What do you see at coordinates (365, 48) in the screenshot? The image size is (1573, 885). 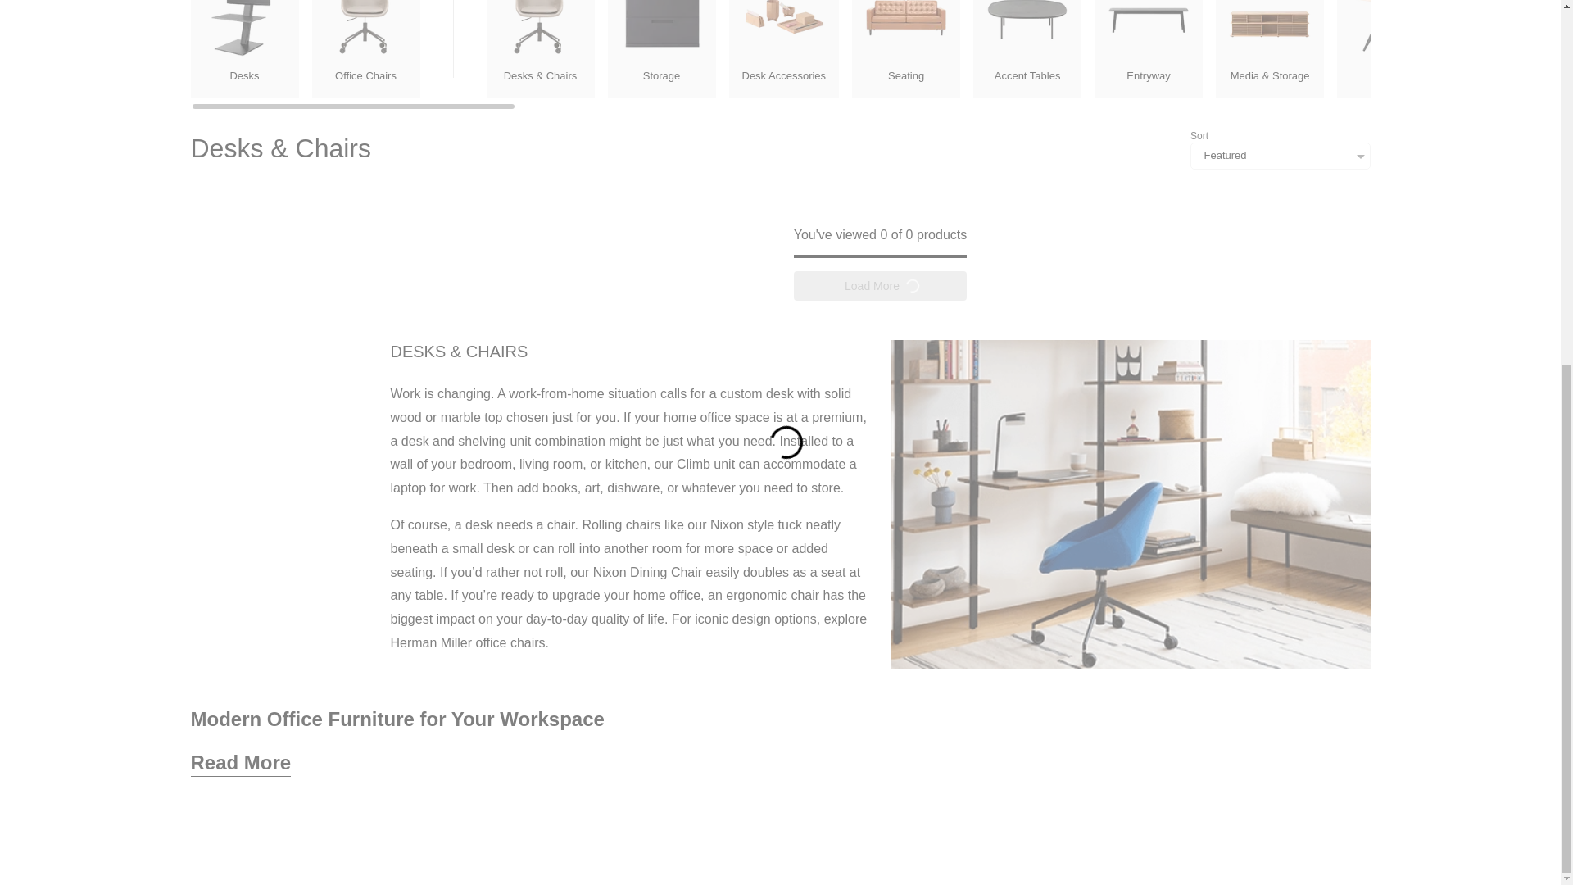 I see `Office Chairs` at bounding box center [365, 48].